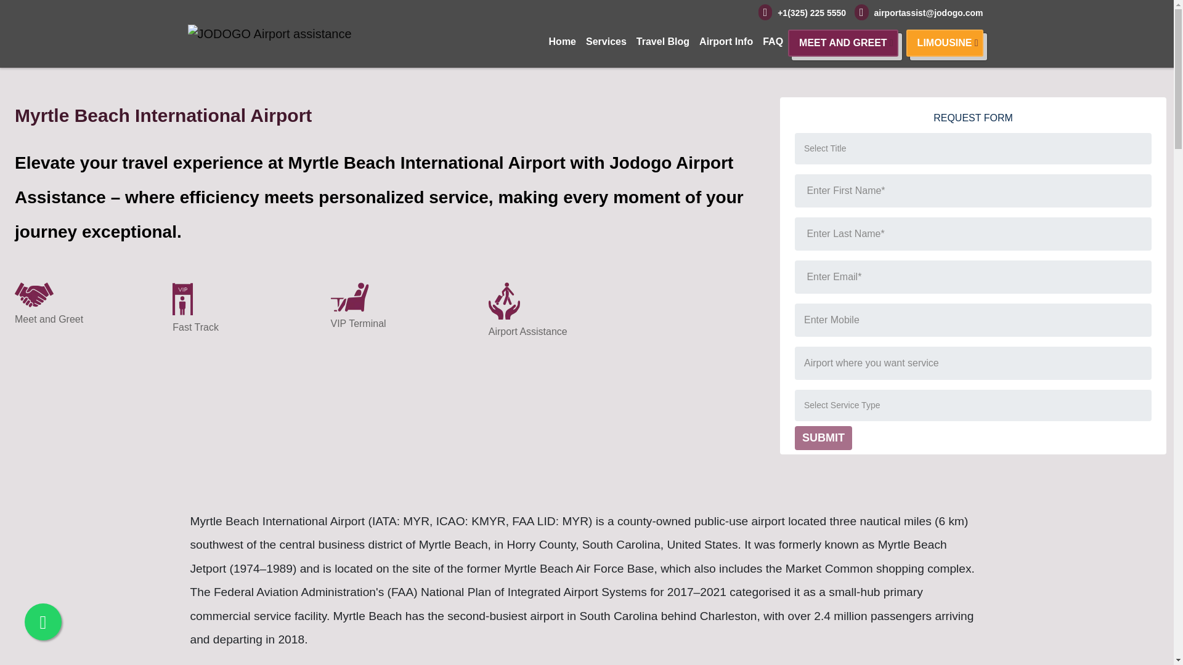  I want to click on JODOGO Airport assistance, so click(269, 33).